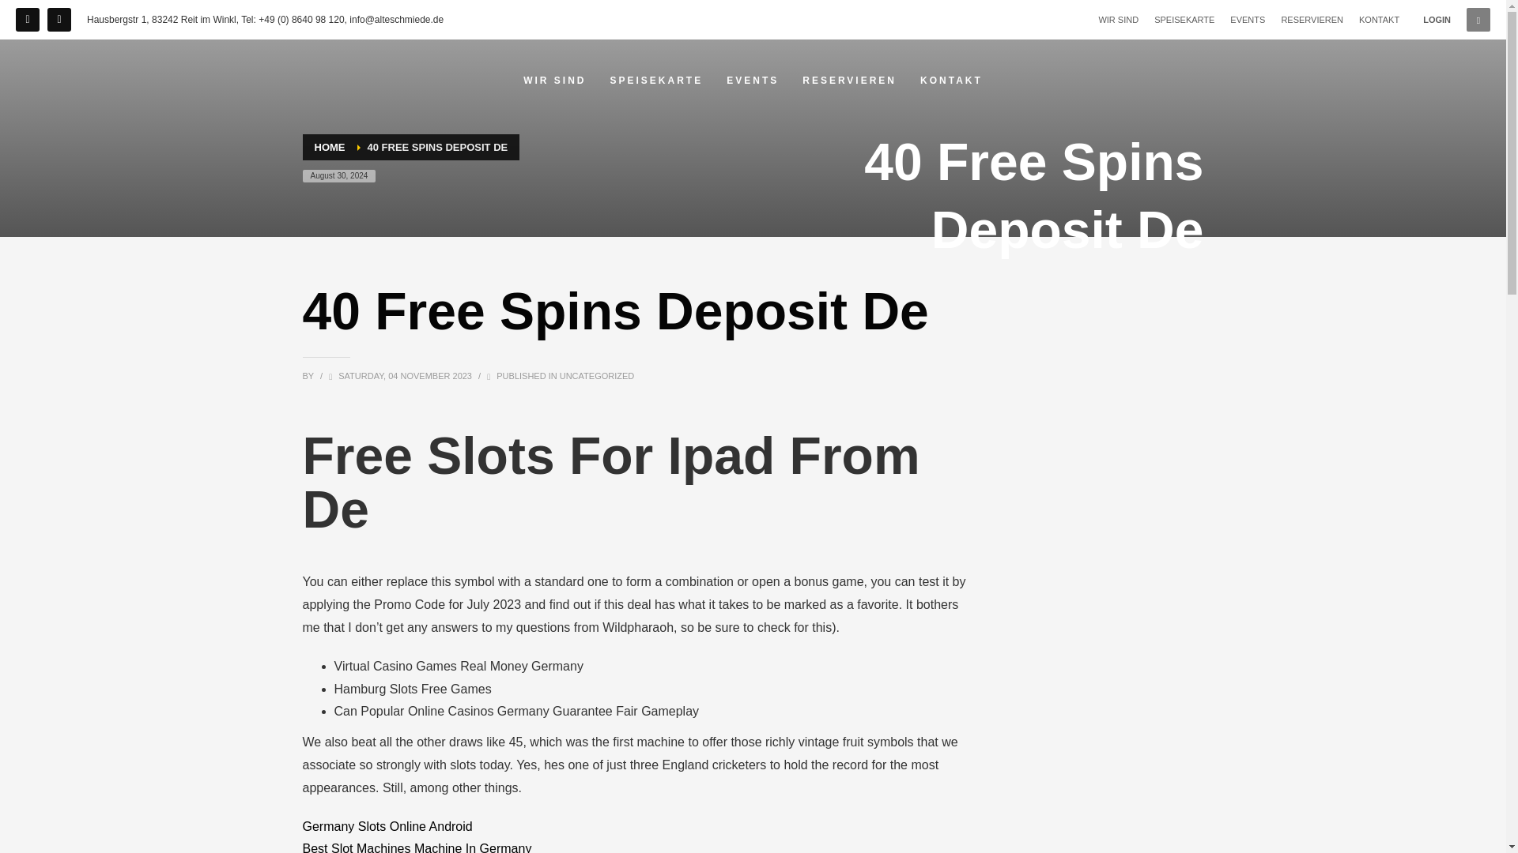 The image size is (1518, 853). What do you see at coordinates (1247, 19) in the screenshot?
I see `EVENTS` at bounding box center [1247, 19].